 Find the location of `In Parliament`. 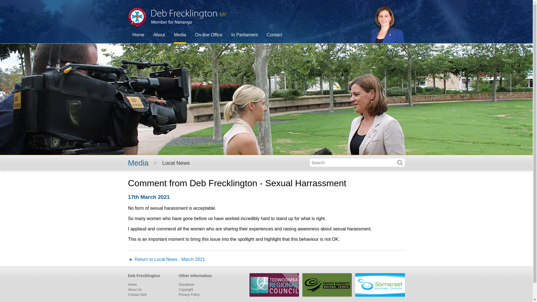

In Parliament is located at coordinates (244, 35).